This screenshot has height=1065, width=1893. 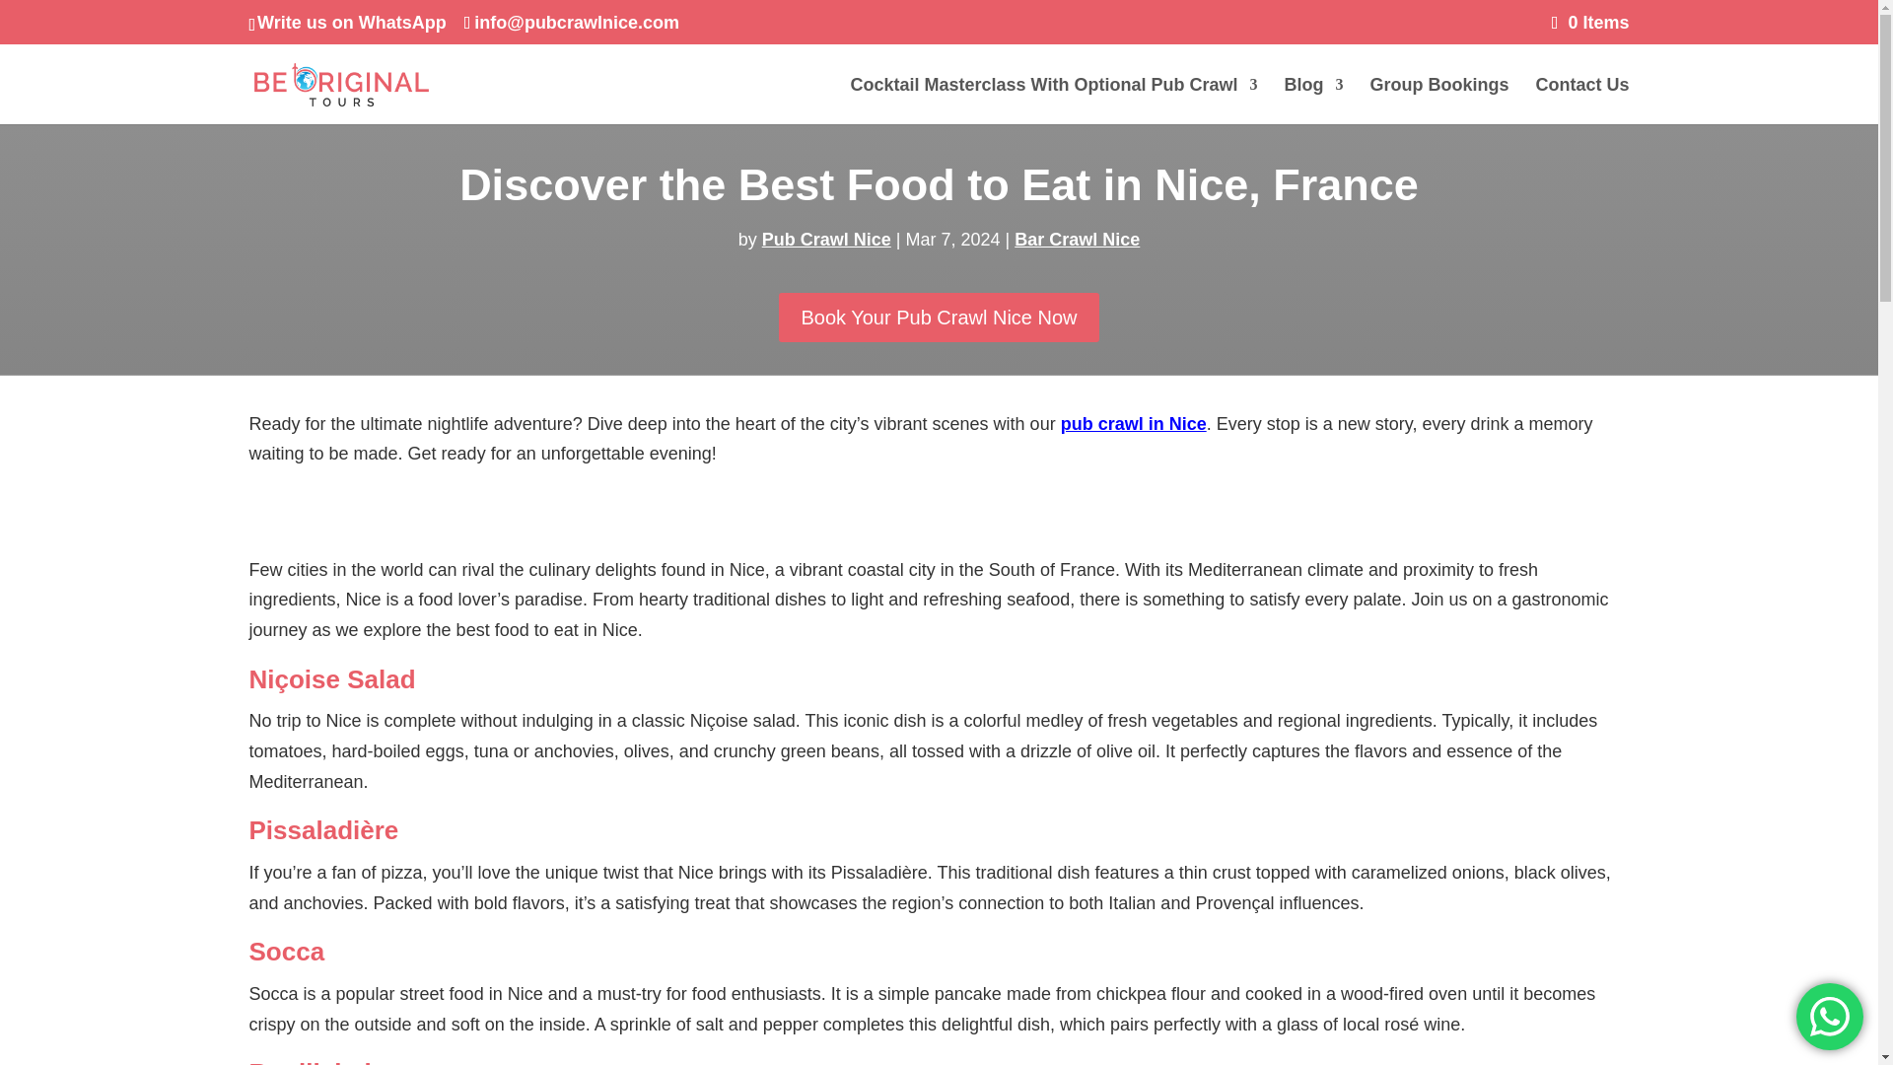 What do you see at coordinates (1591, 22) in the screenshot?
I see `0 Items` at bounding box center [1591, 22].